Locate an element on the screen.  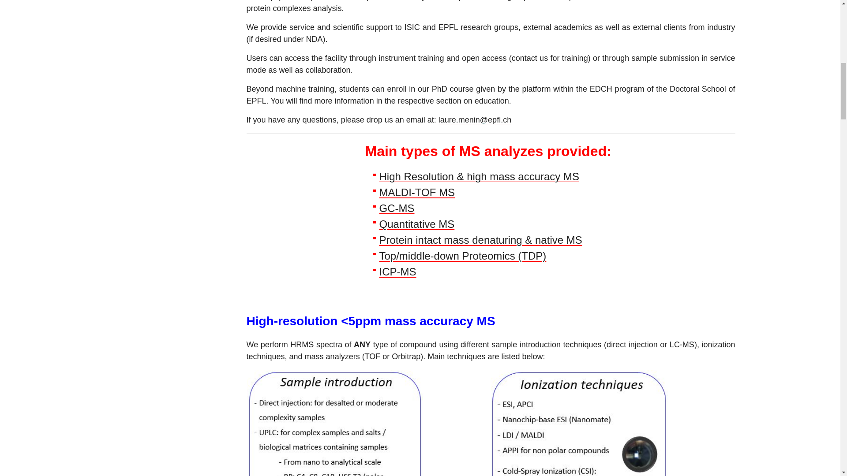
ICP-MS is located at coordinates (398, 271).